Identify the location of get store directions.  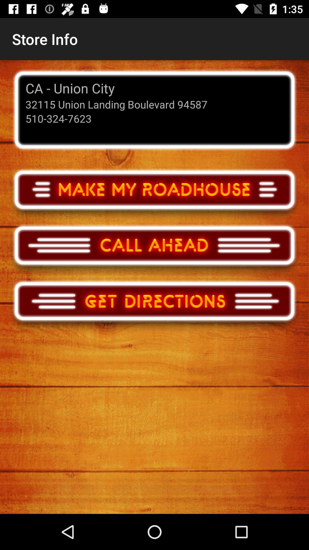
(154, 307).